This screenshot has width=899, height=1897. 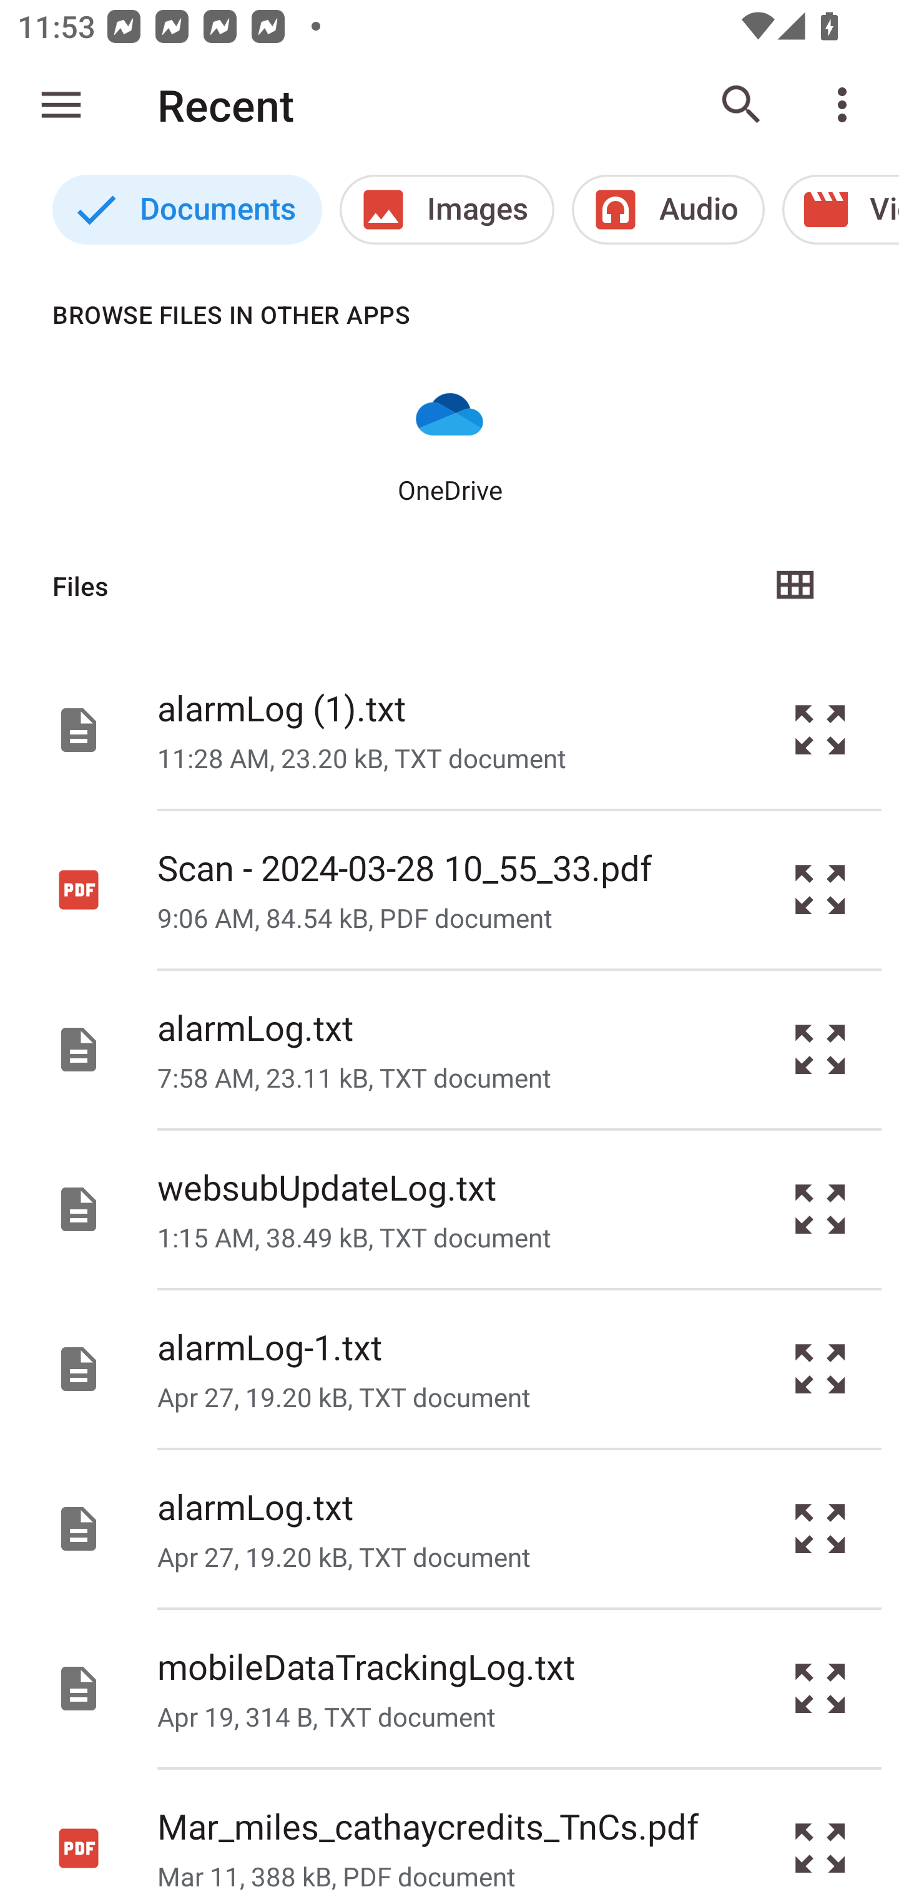 I want to click on Preview the file mobileDataTrackingLog.txt, so click(x=820, y=1689).